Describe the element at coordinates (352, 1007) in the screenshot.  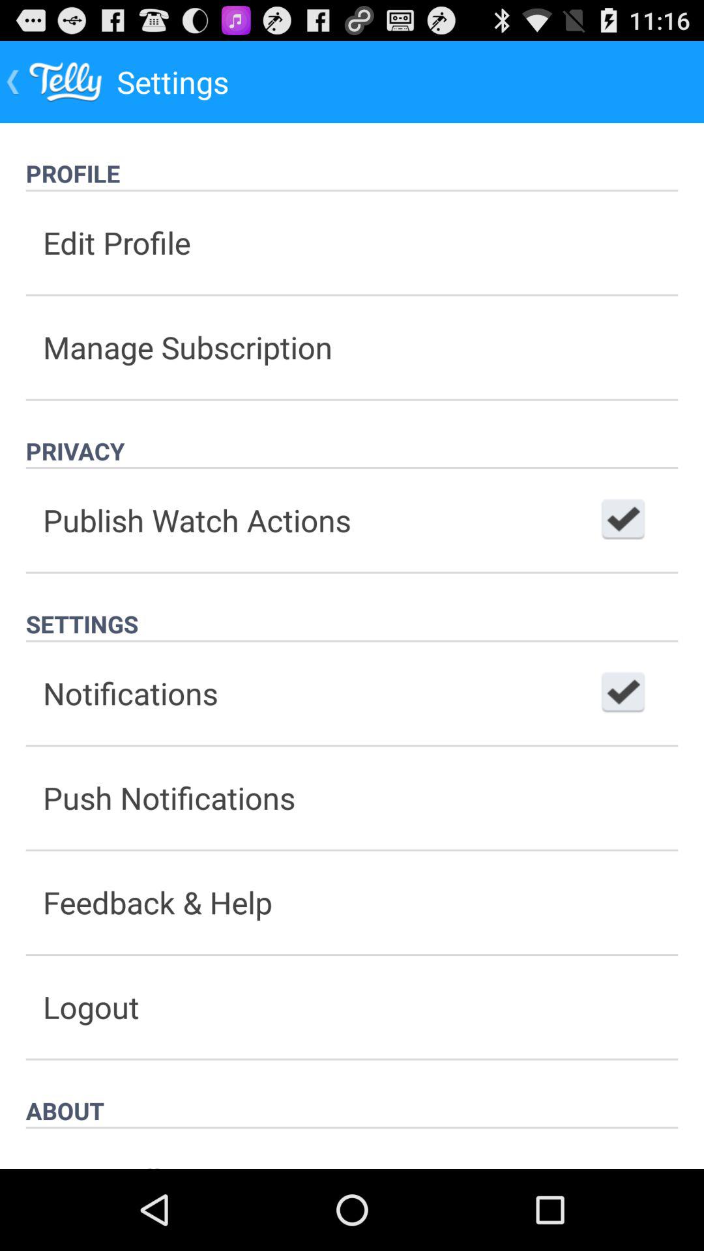
I see `tap button below the feedback & help` at that location.